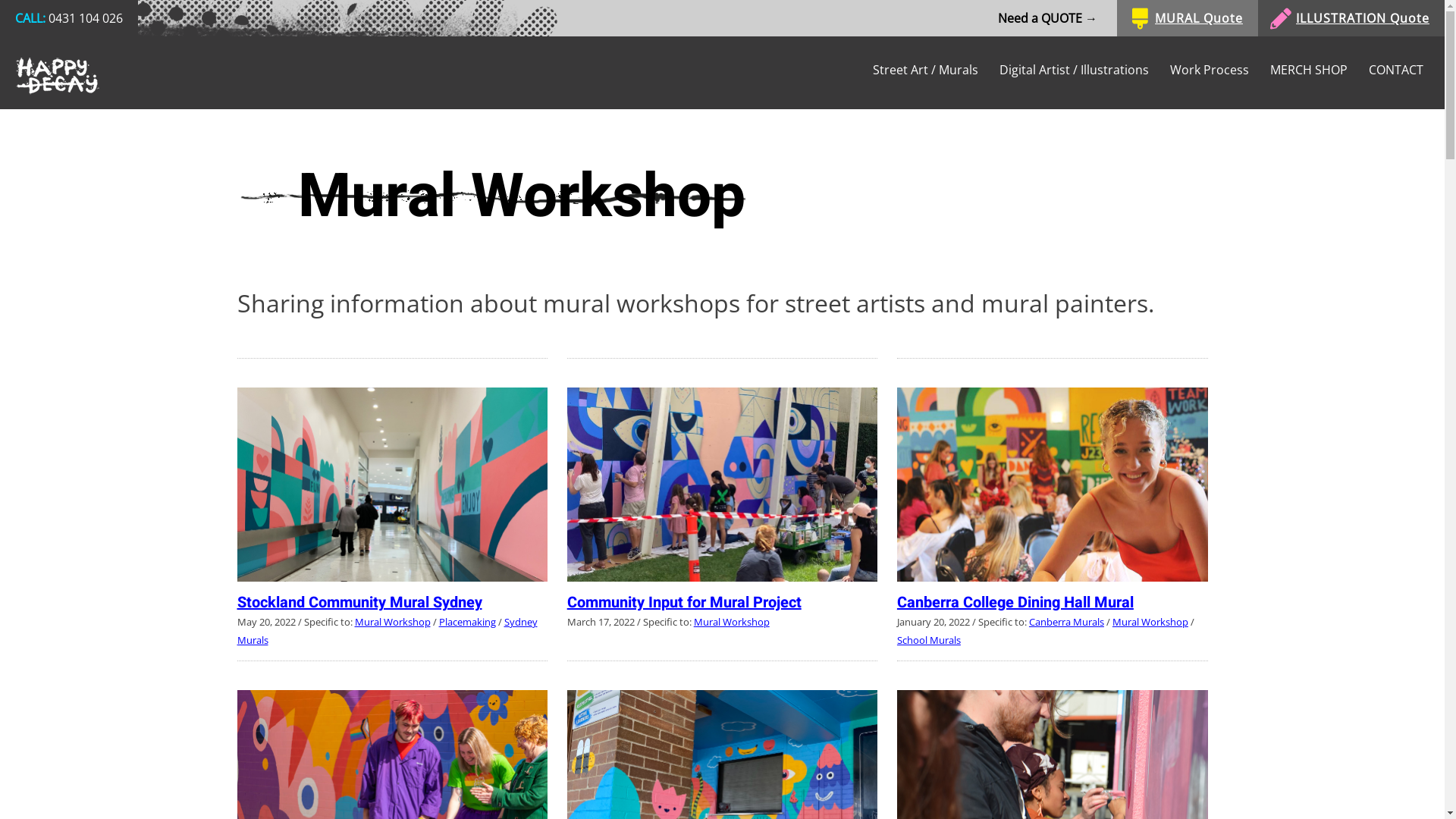 Image resolution: width=1456 pixels, height=819 pixels. I want to click on Mural Workshop, so click(1150, 622).